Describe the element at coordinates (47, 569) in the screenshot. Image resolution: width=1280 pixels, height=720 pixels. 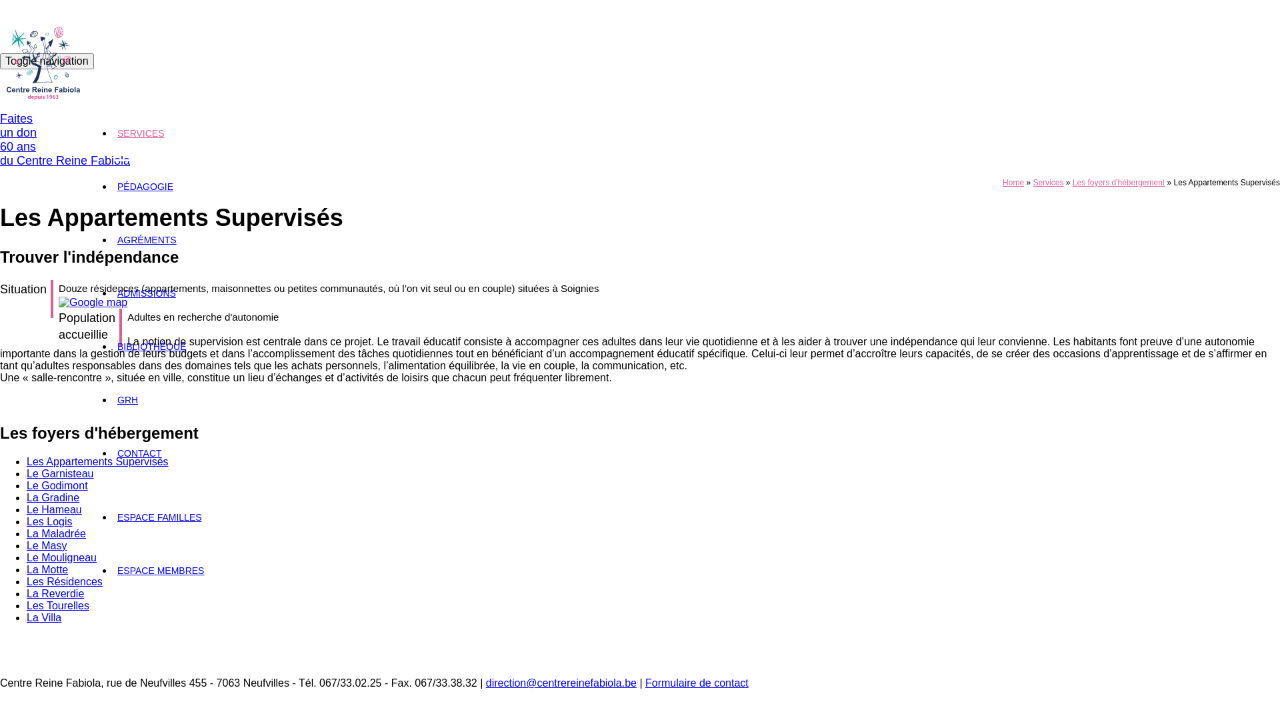
I see `La Motte` at that location.